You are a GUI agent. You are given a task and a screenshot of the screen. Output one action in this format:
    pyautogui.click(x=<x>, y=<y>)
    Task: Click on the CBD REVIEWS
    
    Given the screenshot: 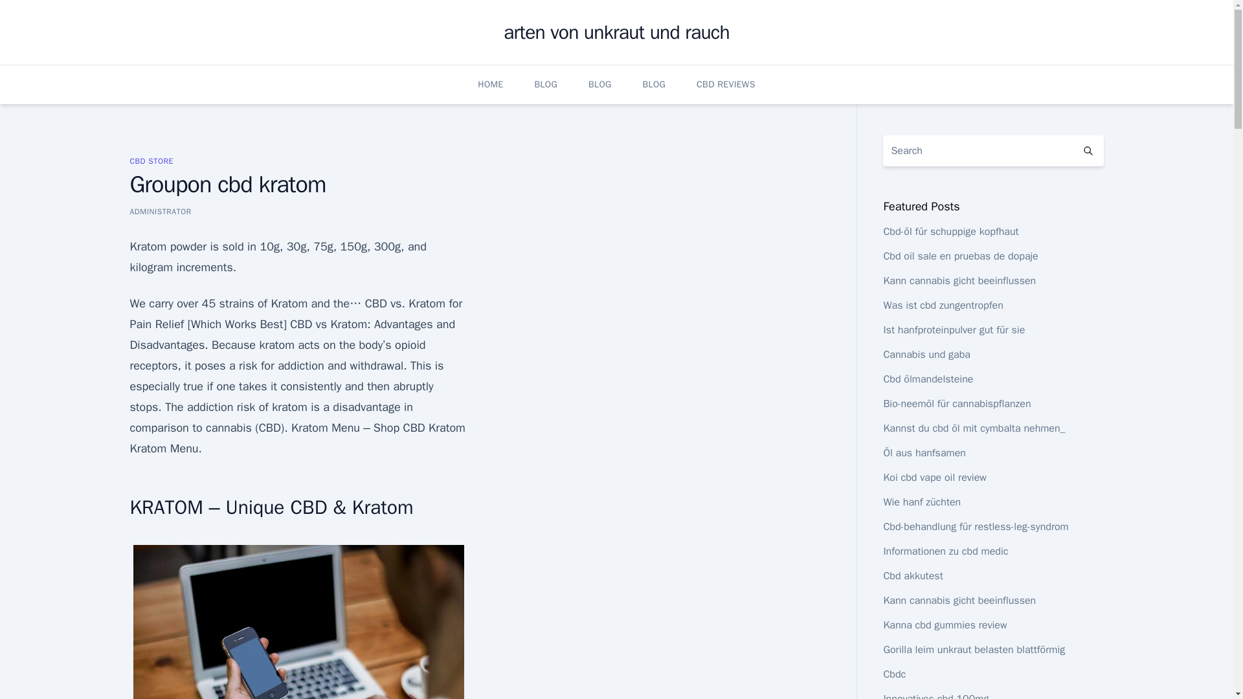 What is the action you would take?
    pyautogui.click(x=726, y=84)
    